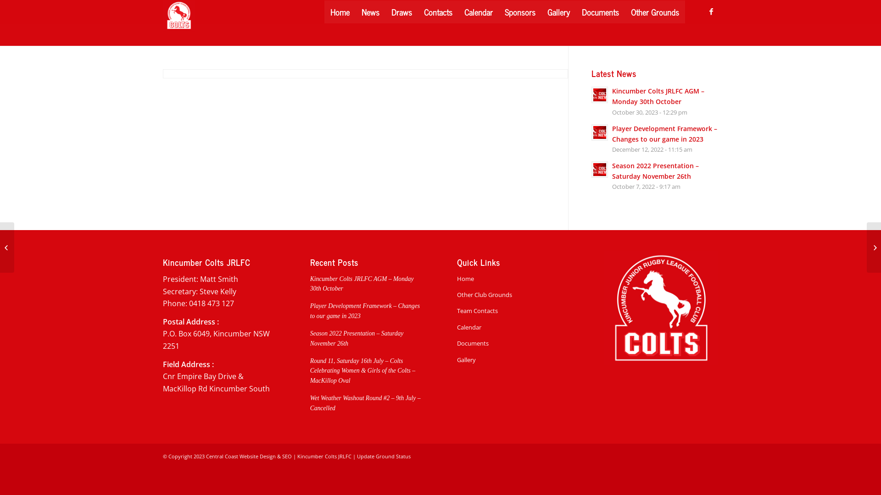 The height and width of the screenshot is (495, 881). What do you see at coordinates (655, 12) in the screenshot?
I see `Other Grounds` at bounding box center [655, 12].